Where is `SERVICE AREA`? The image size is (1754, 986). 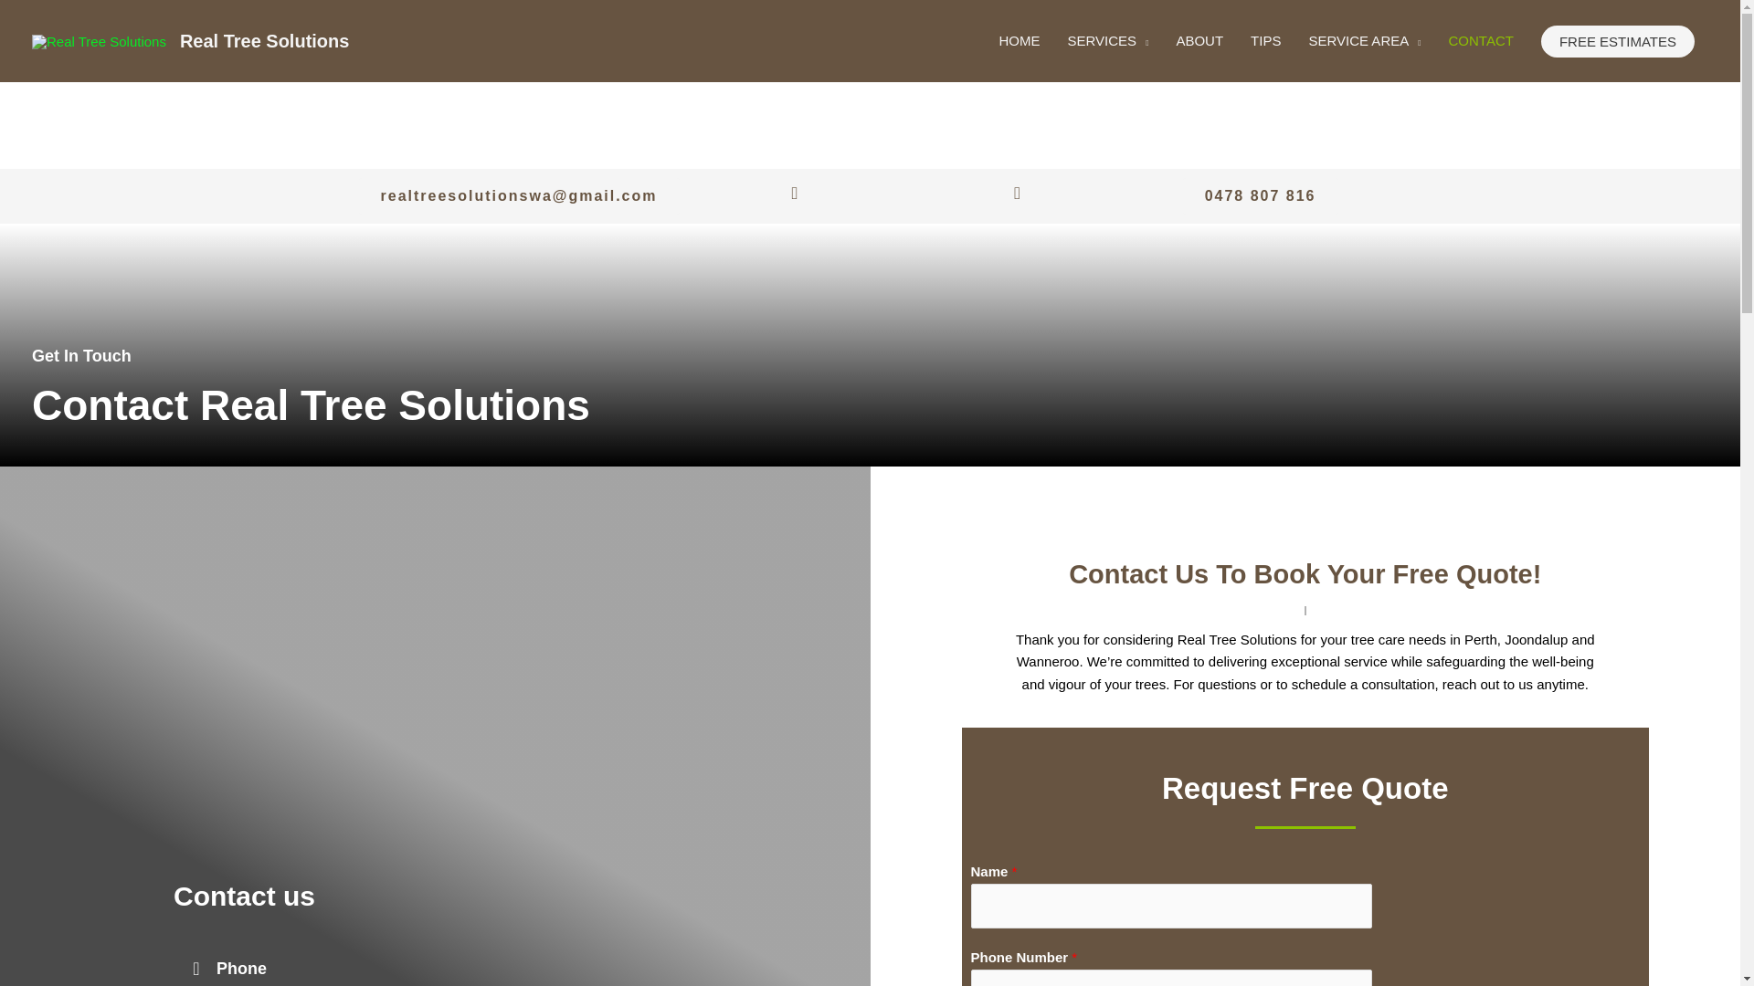 SERVICE AREA is located at coordinates (1364, 40).